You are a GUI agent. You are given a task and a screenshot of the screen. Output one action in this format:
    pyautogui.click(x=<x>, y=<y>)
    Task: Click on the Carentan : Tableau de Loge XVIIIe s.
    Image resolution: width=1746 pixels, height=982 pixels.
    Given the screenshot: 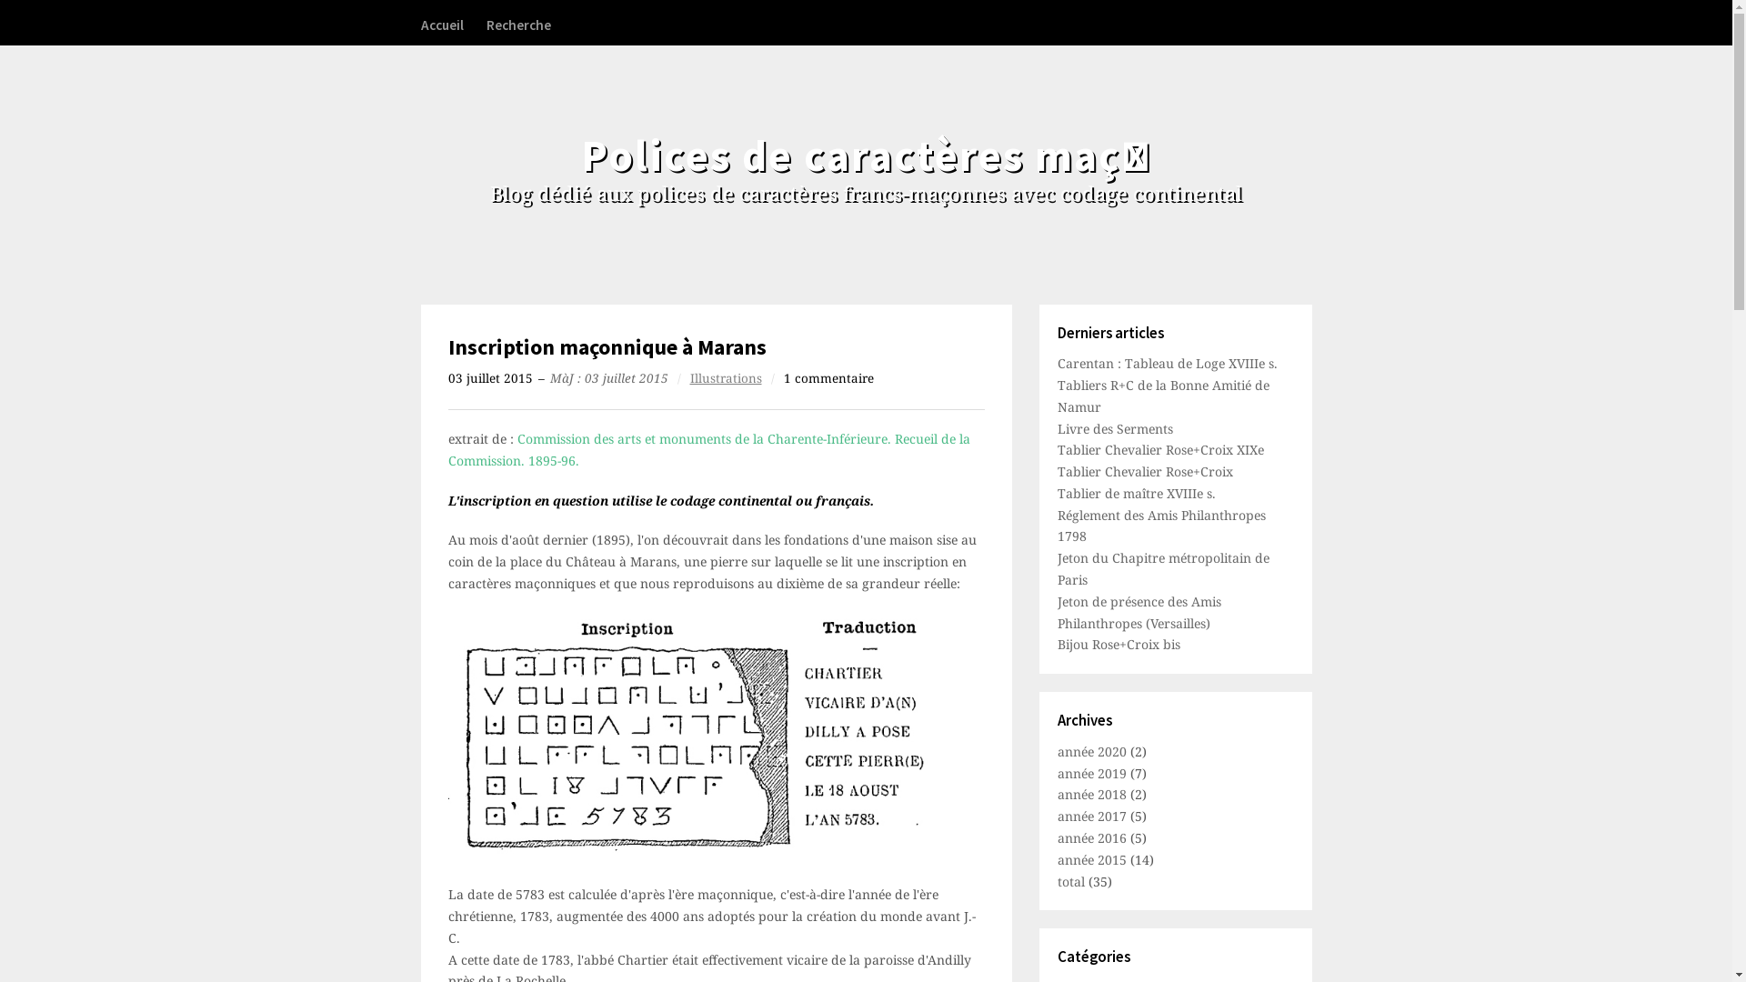 What is the action you would take?
    pyautogui.click(x=1167, y=364)
    